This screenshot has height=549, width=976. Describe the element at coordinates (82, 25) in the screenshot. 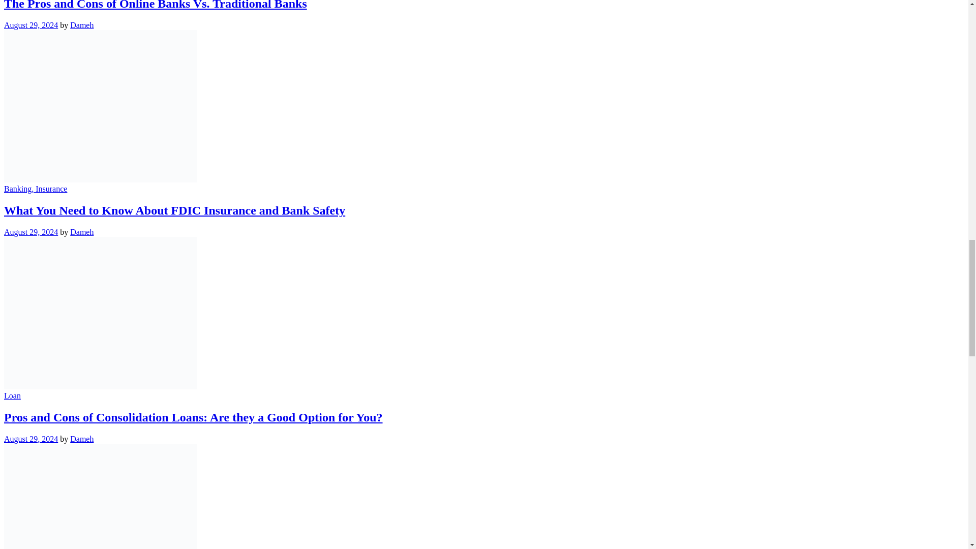

I see `Dameh` at that location.